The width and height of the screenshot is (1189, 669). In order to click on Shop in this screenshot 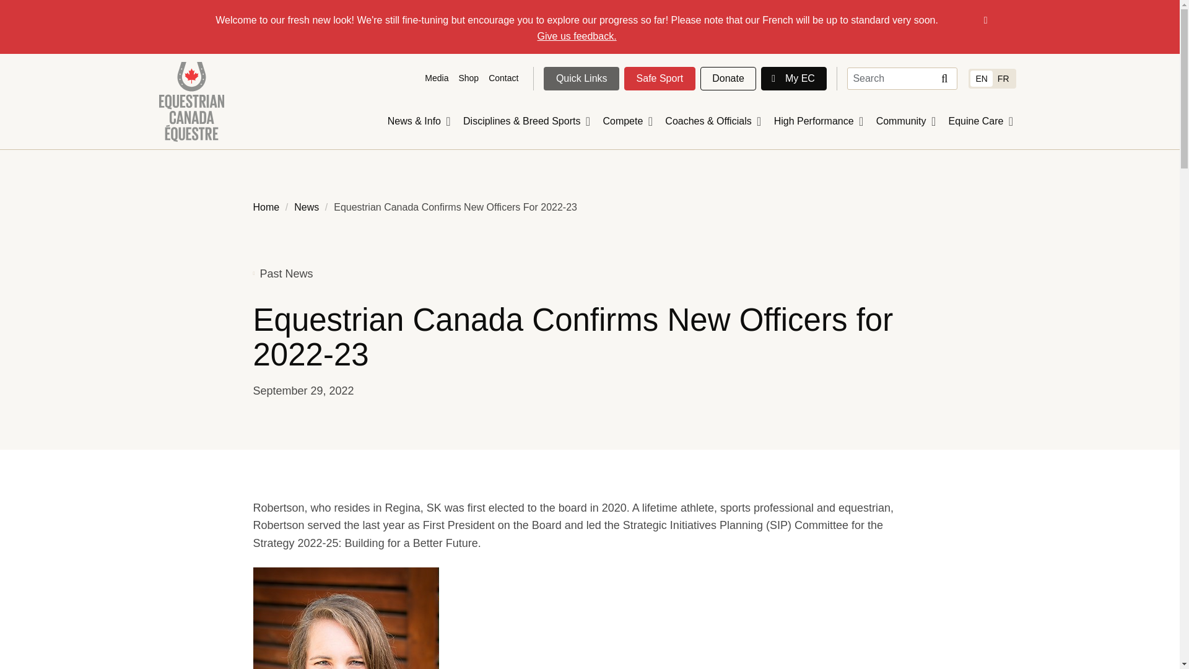, I will do `click(468, 78)`.